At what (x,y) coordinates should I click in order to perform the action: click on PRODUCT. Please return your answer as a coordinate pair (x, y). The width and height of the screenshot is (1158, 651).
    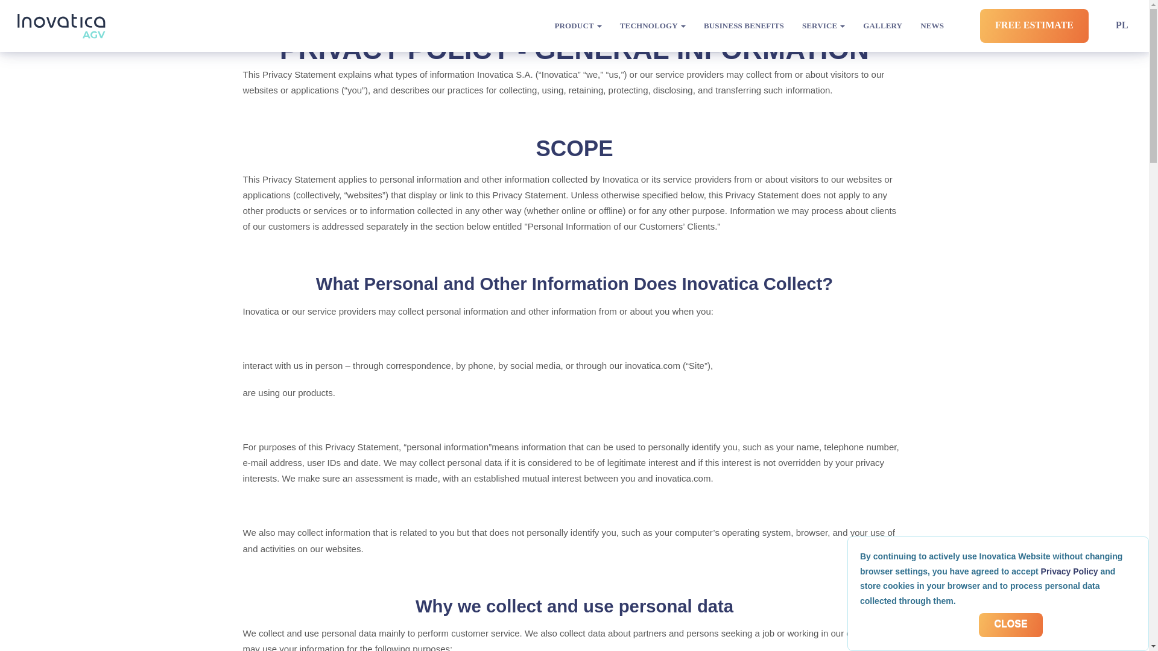
    Looking at the image, I should click on (578, 25).